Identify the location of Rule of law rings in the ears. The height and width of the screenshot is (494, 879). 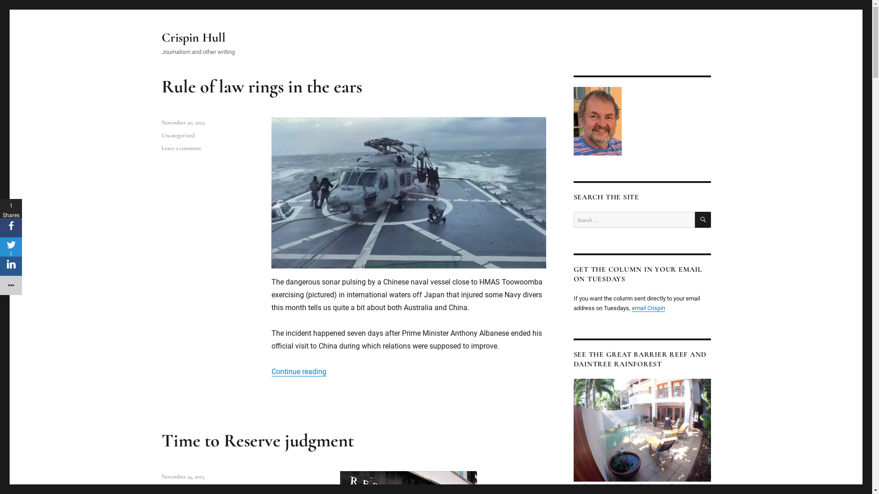
(261, 86).